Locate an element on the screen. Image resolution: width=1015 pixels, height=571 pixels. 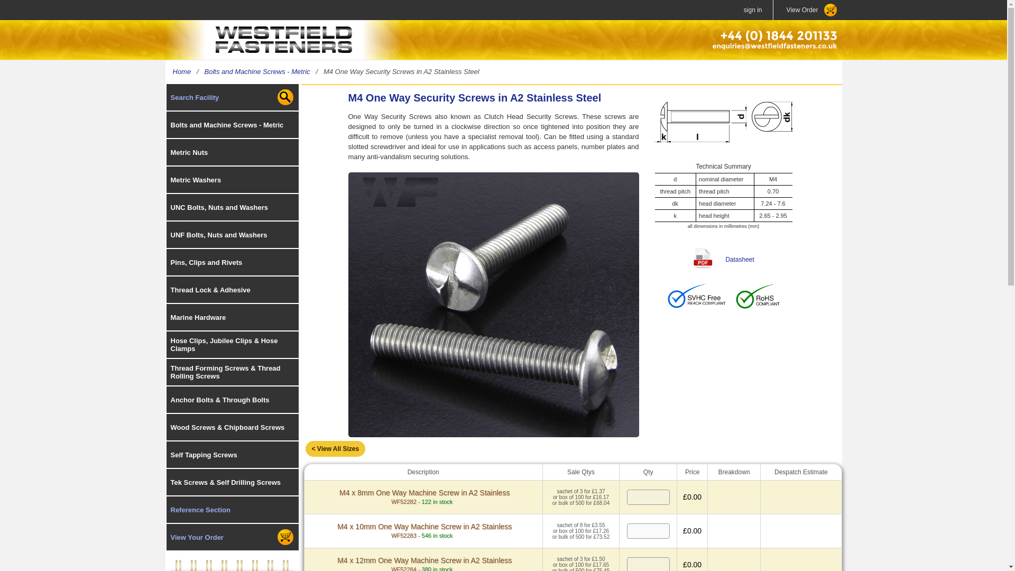
View Order is located at coordinates (807, 10).